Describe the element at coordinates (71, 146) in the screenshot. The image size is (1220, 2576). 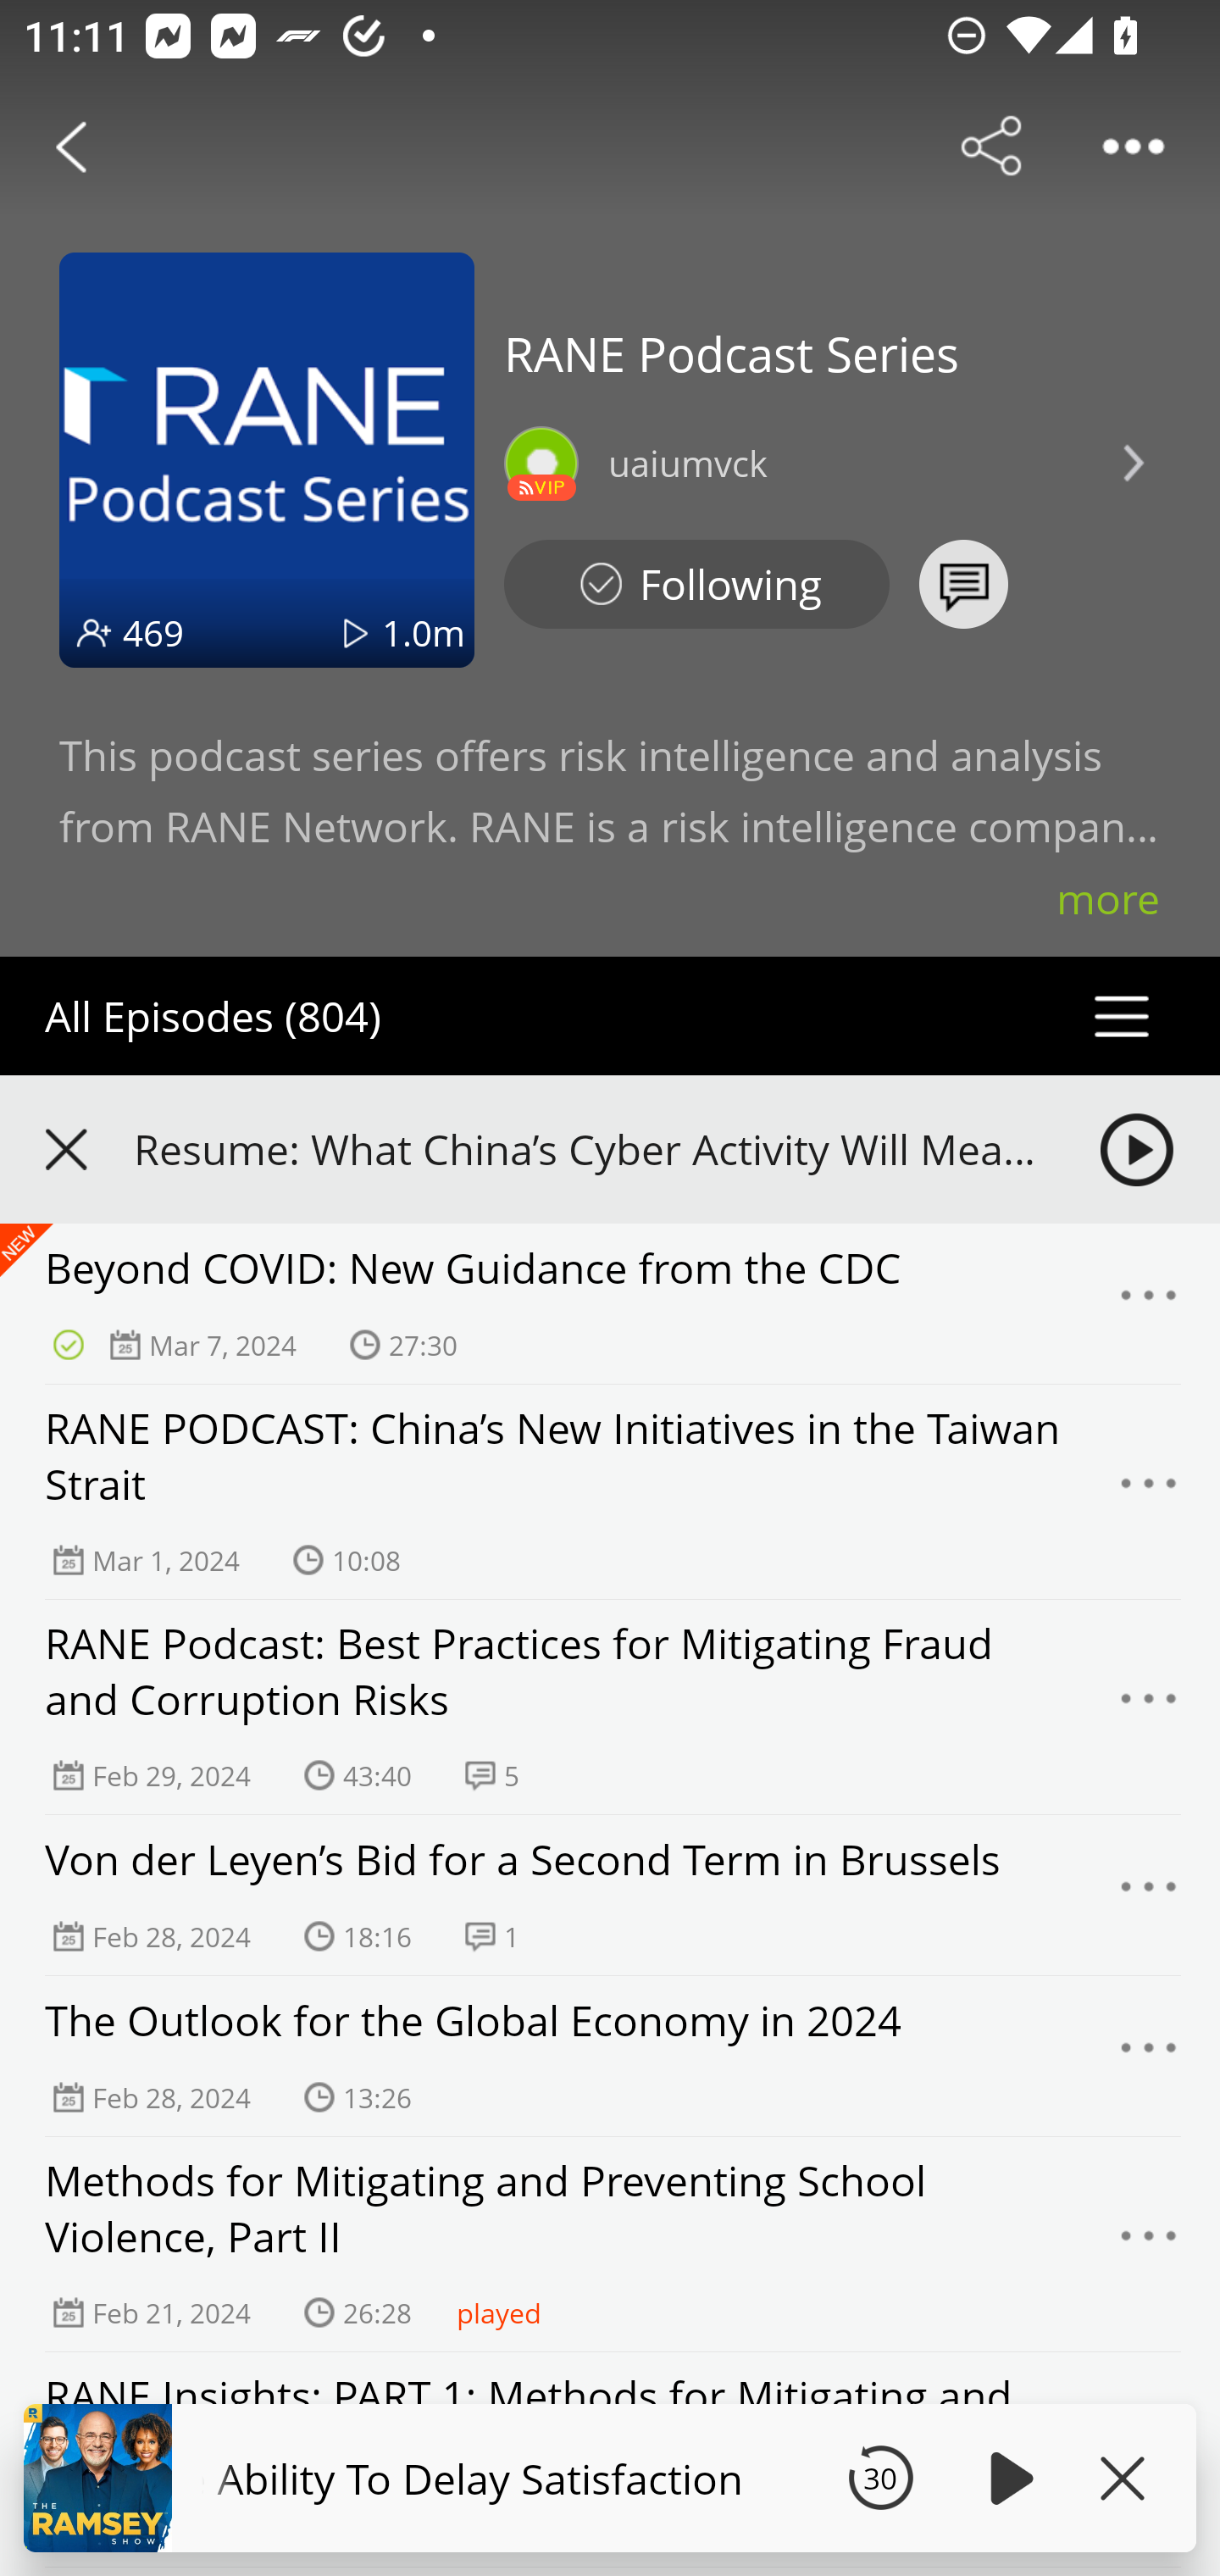
I see `Back` at that location.